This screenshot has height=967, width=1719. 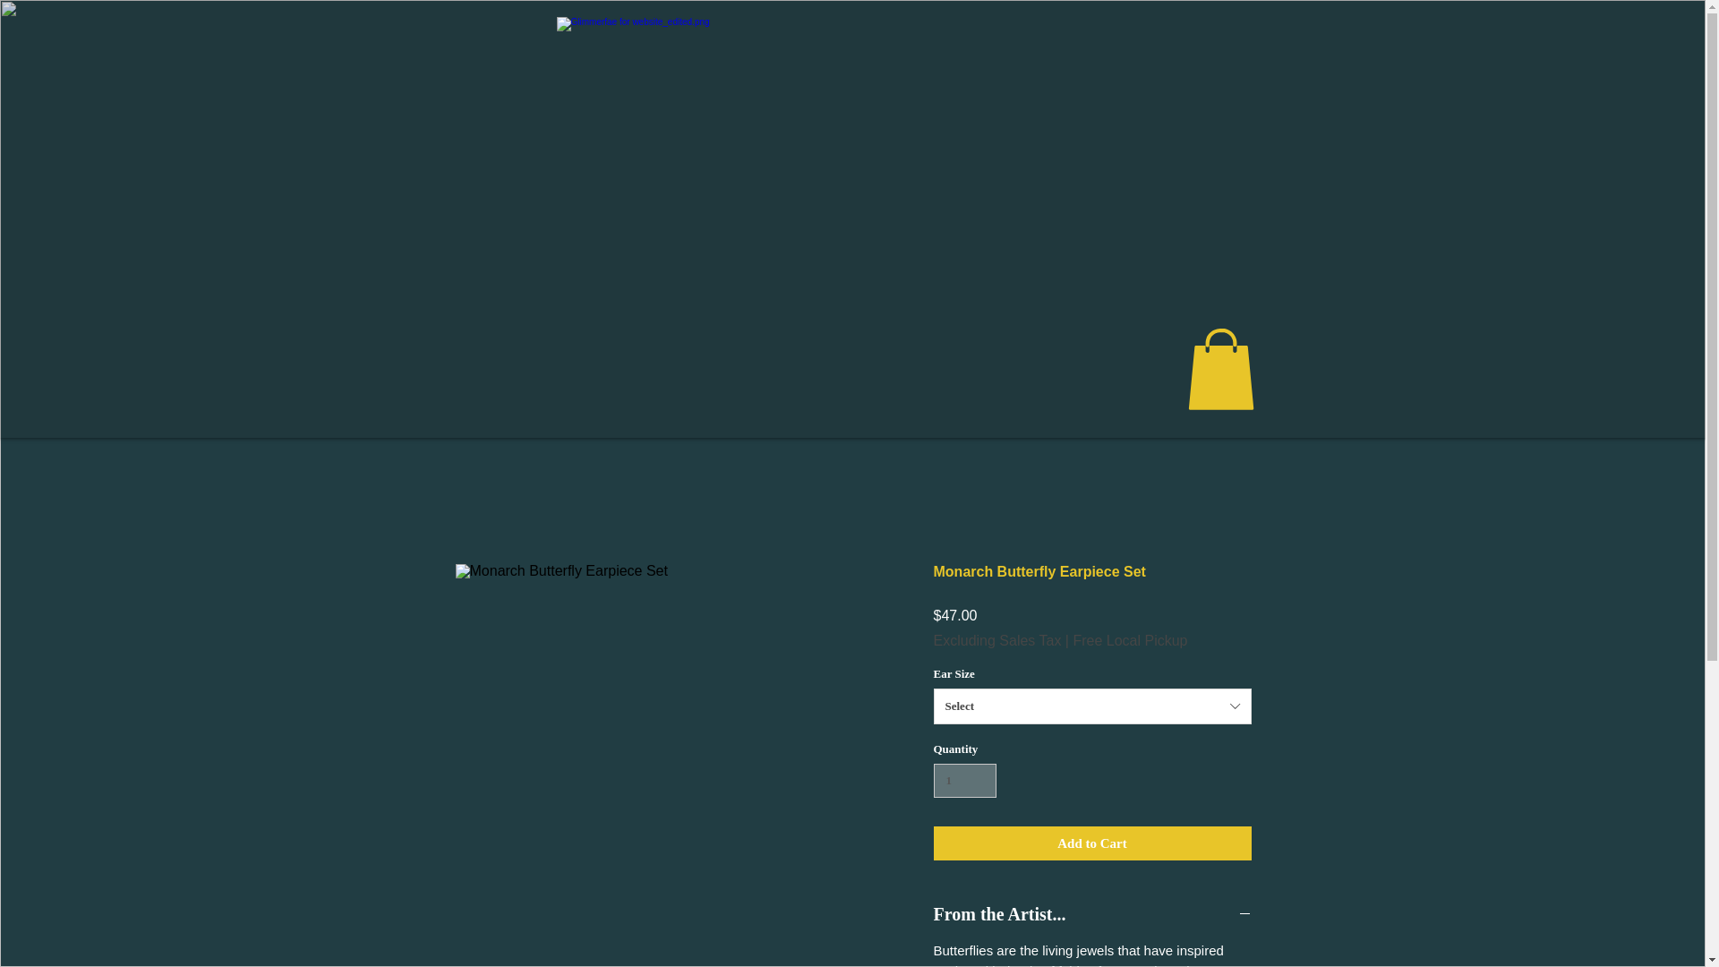 What do you see at coordinates (1130, 641) in the screenshot?
I see `Free Local Pickup` at bounding box center [1130, 641].